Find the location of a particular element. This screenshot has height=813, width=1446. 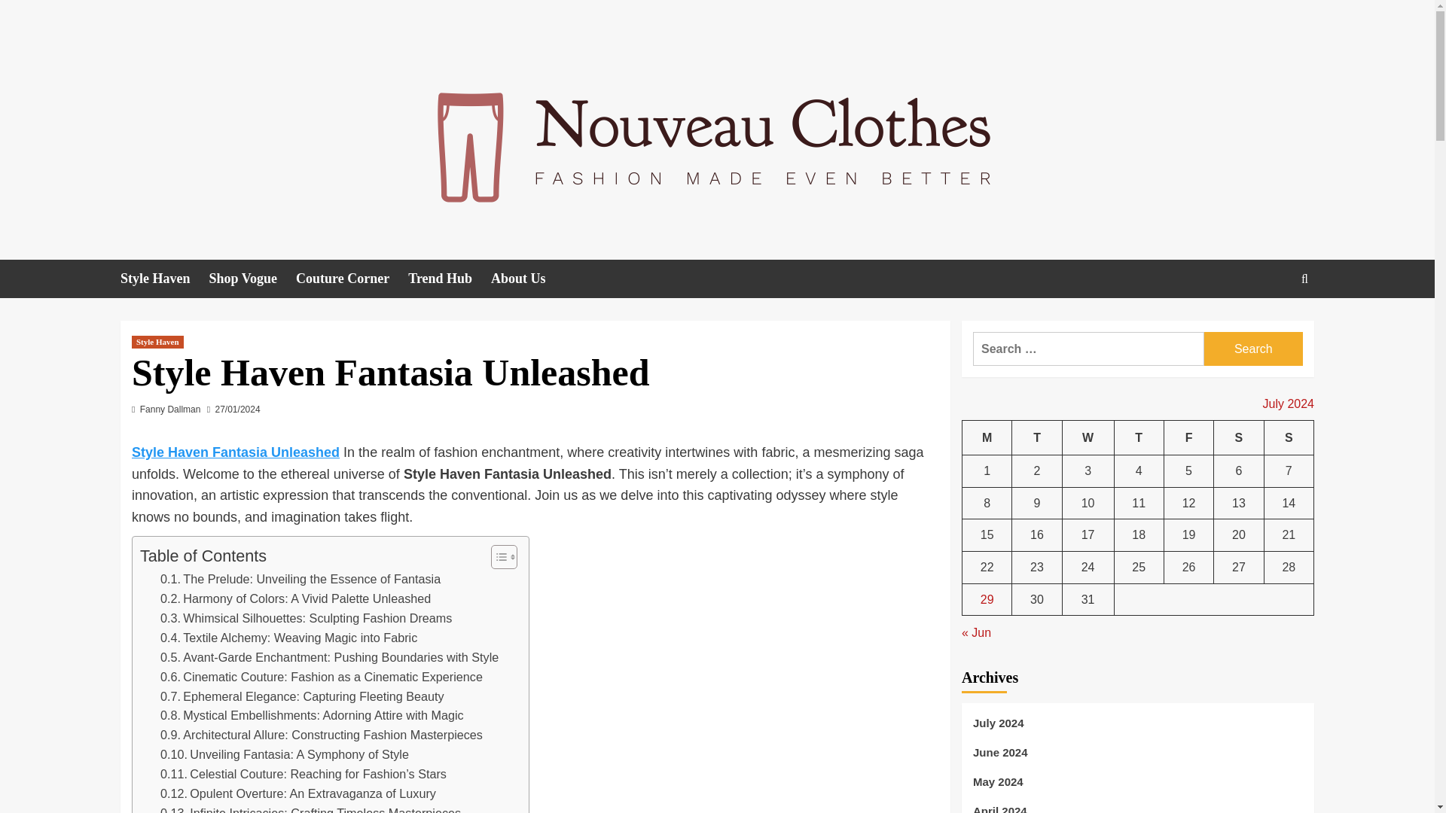

Infinite Intricacies: Crafting Timeless Masterpieces is located at coordinates (310, 808).